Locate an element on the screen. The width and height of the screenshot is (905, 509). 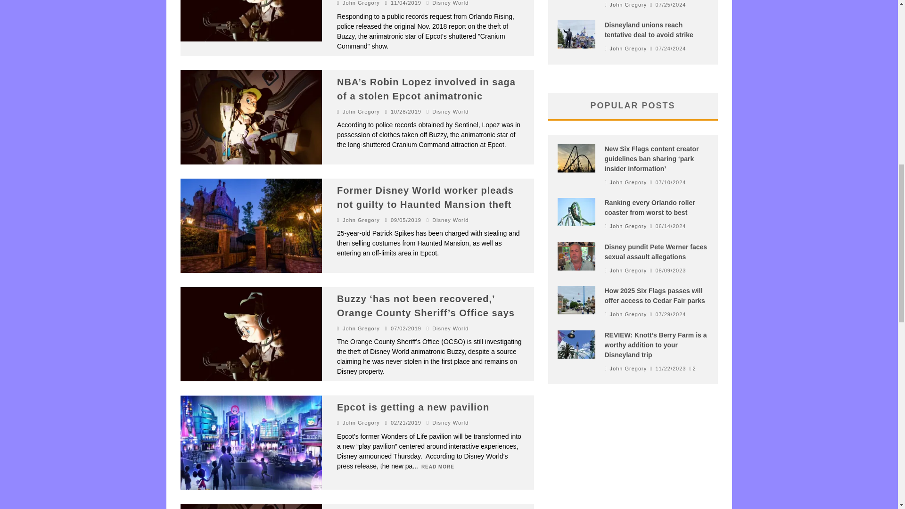
View all posts in Disney World is located at coordinates (451, 422).